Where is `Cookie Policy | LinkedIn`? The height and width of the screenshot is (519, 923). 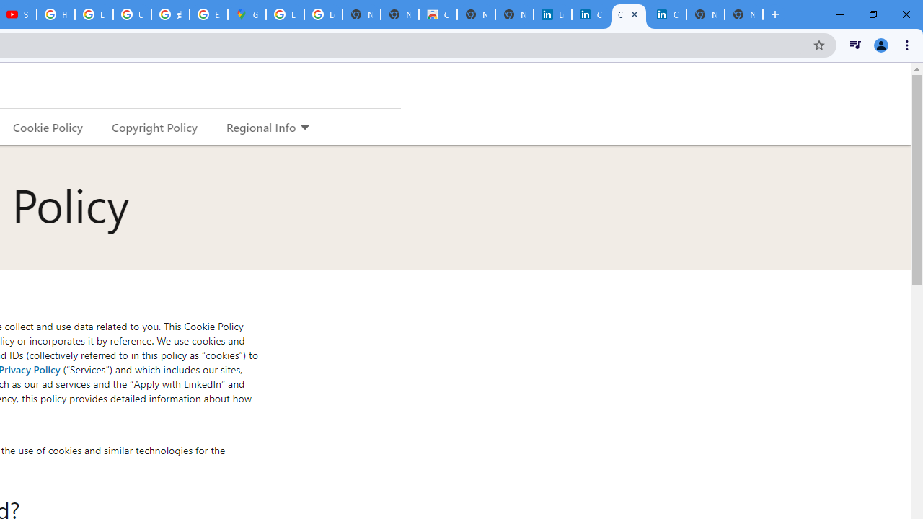 Cookie Policy | LinkedIn is located at coordinates (629, 14).